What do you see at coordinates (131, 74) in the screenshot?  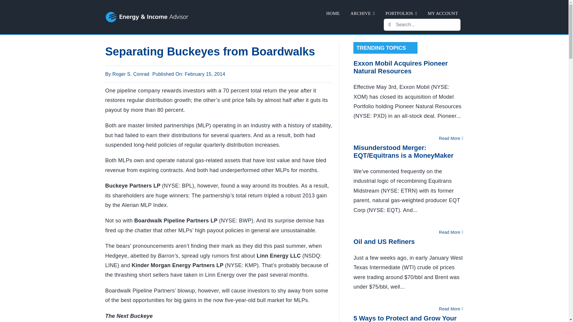 I see `Posts by Roger S. Conrad` at bounding box center [131, 74].